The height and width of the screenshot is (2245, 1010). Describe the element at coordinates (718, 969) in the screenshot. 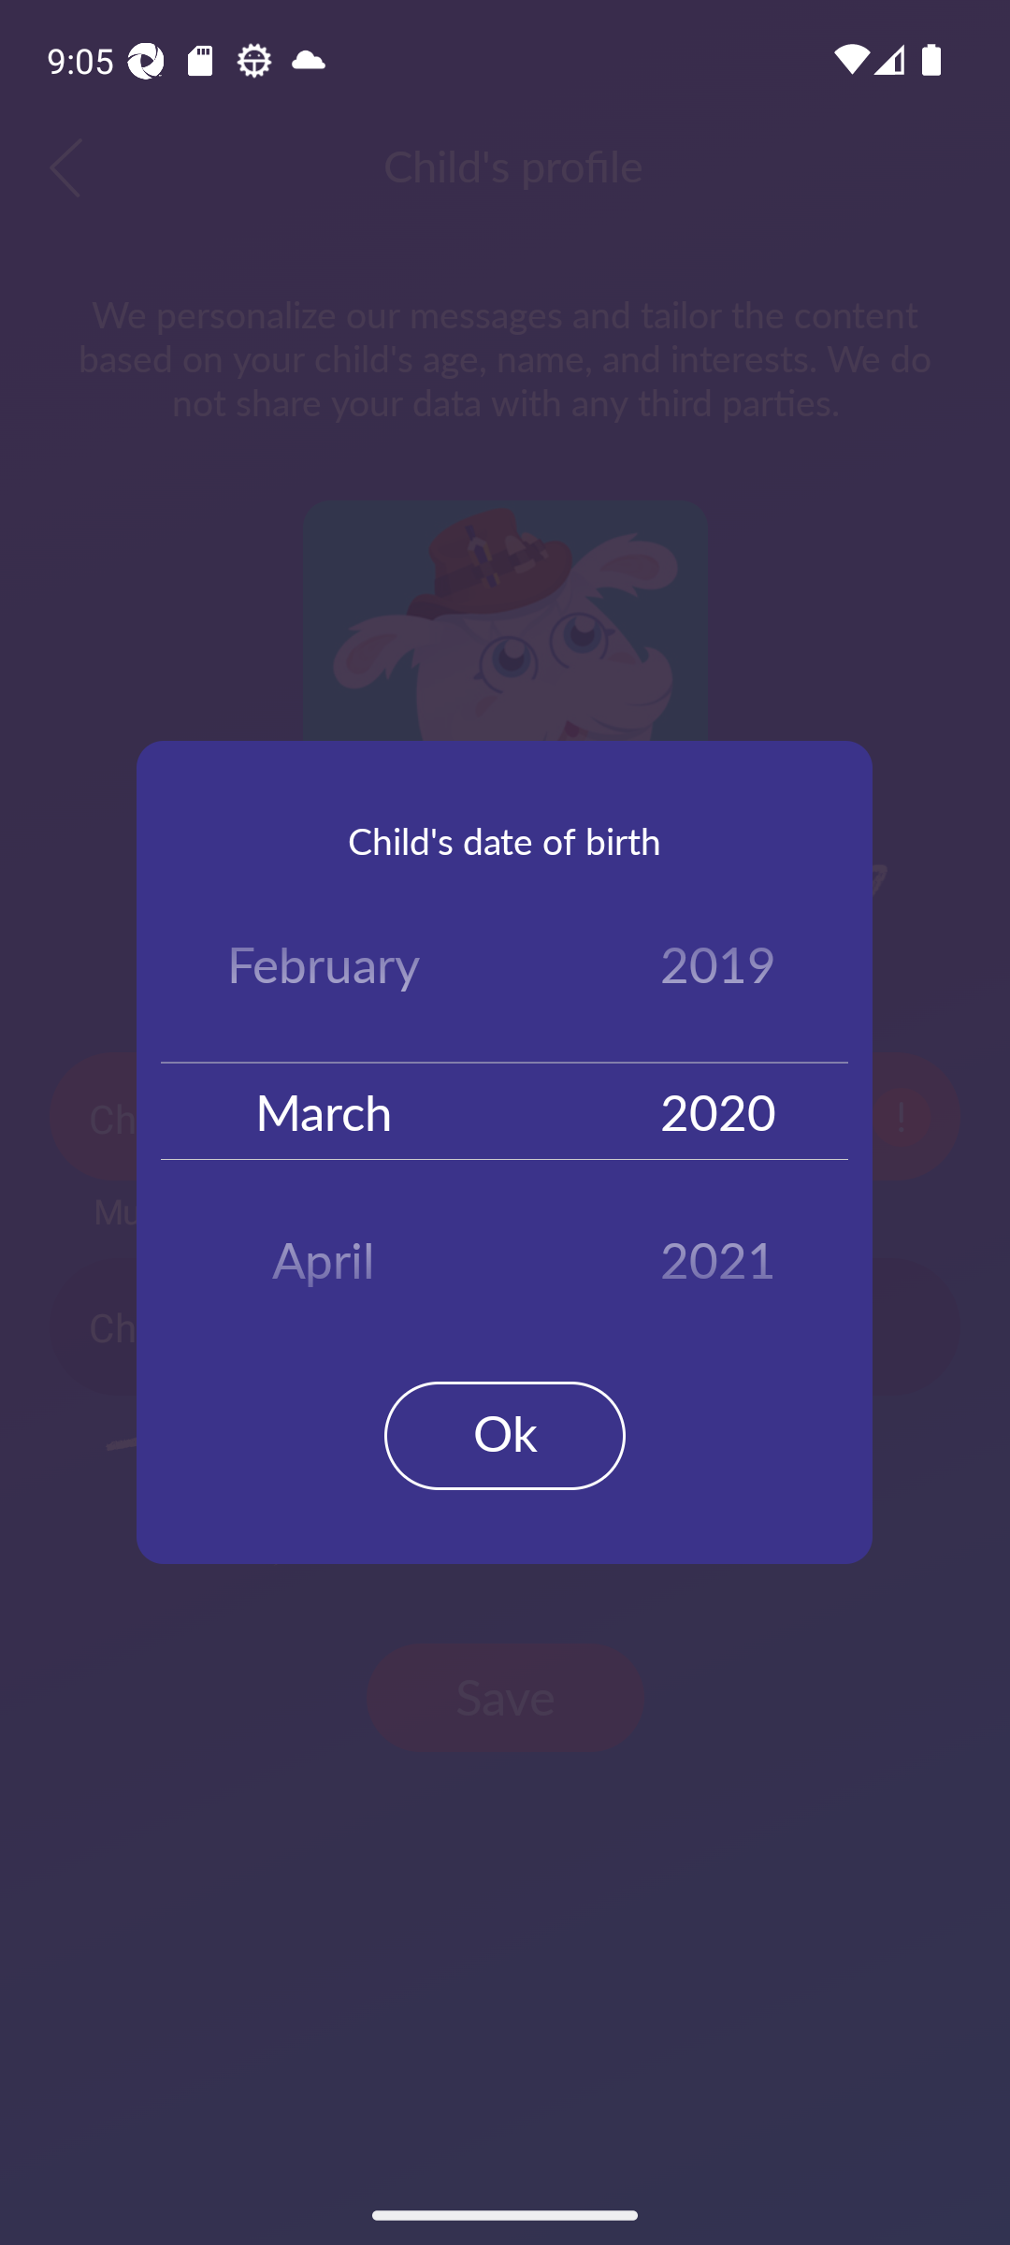

I see `2019` at that location.